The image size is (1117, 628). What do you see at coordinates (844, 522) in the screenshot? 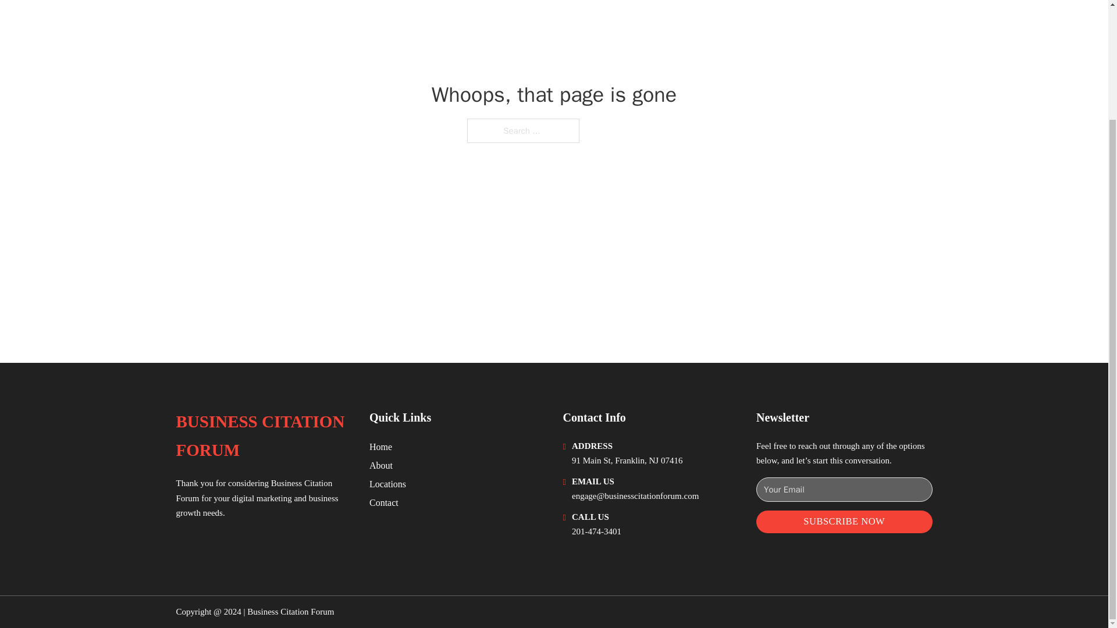
I see `SUBSCRIBE NOW` at bounding box center [844, 522].